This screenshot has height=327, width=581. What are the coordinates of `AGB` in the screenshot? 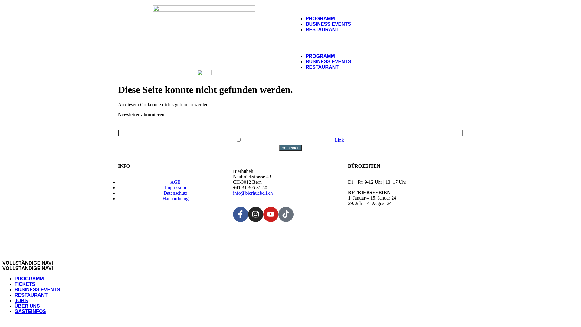 It's located at (176, 182).